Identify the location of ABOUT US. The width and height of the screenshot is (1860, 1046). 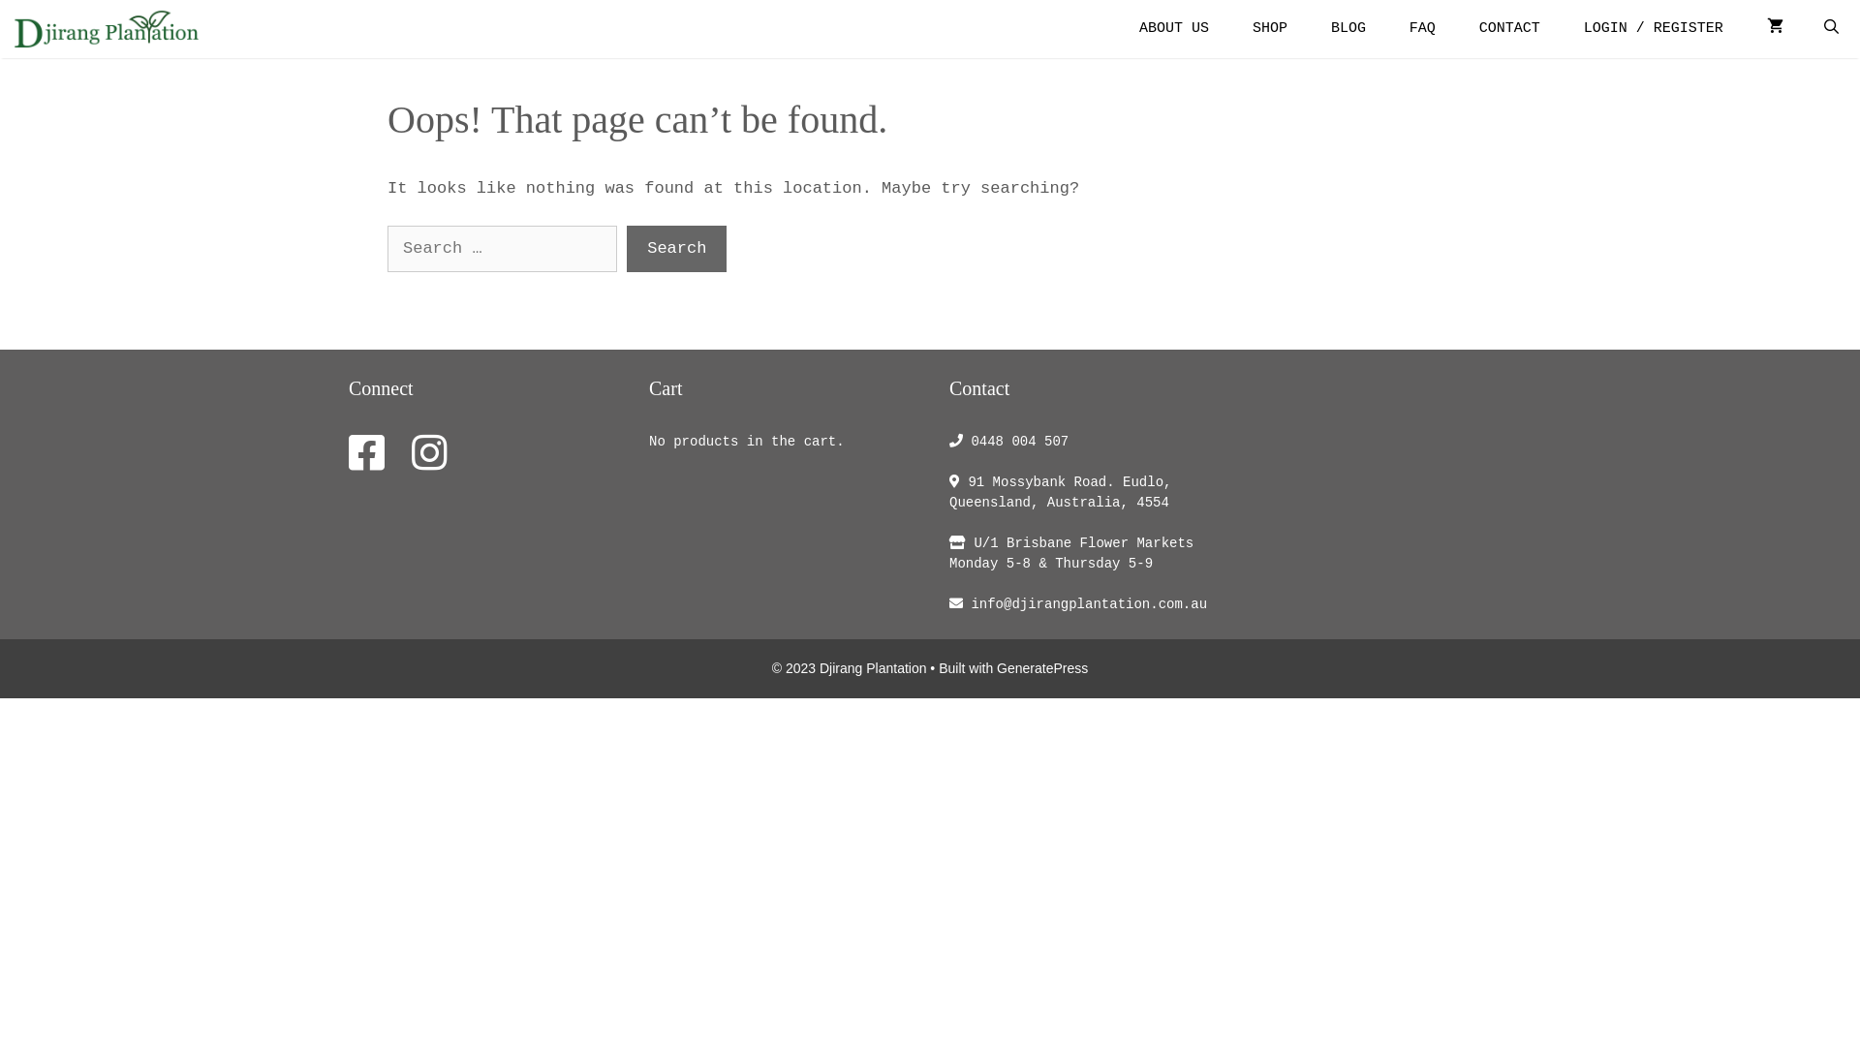
(1174, 29).